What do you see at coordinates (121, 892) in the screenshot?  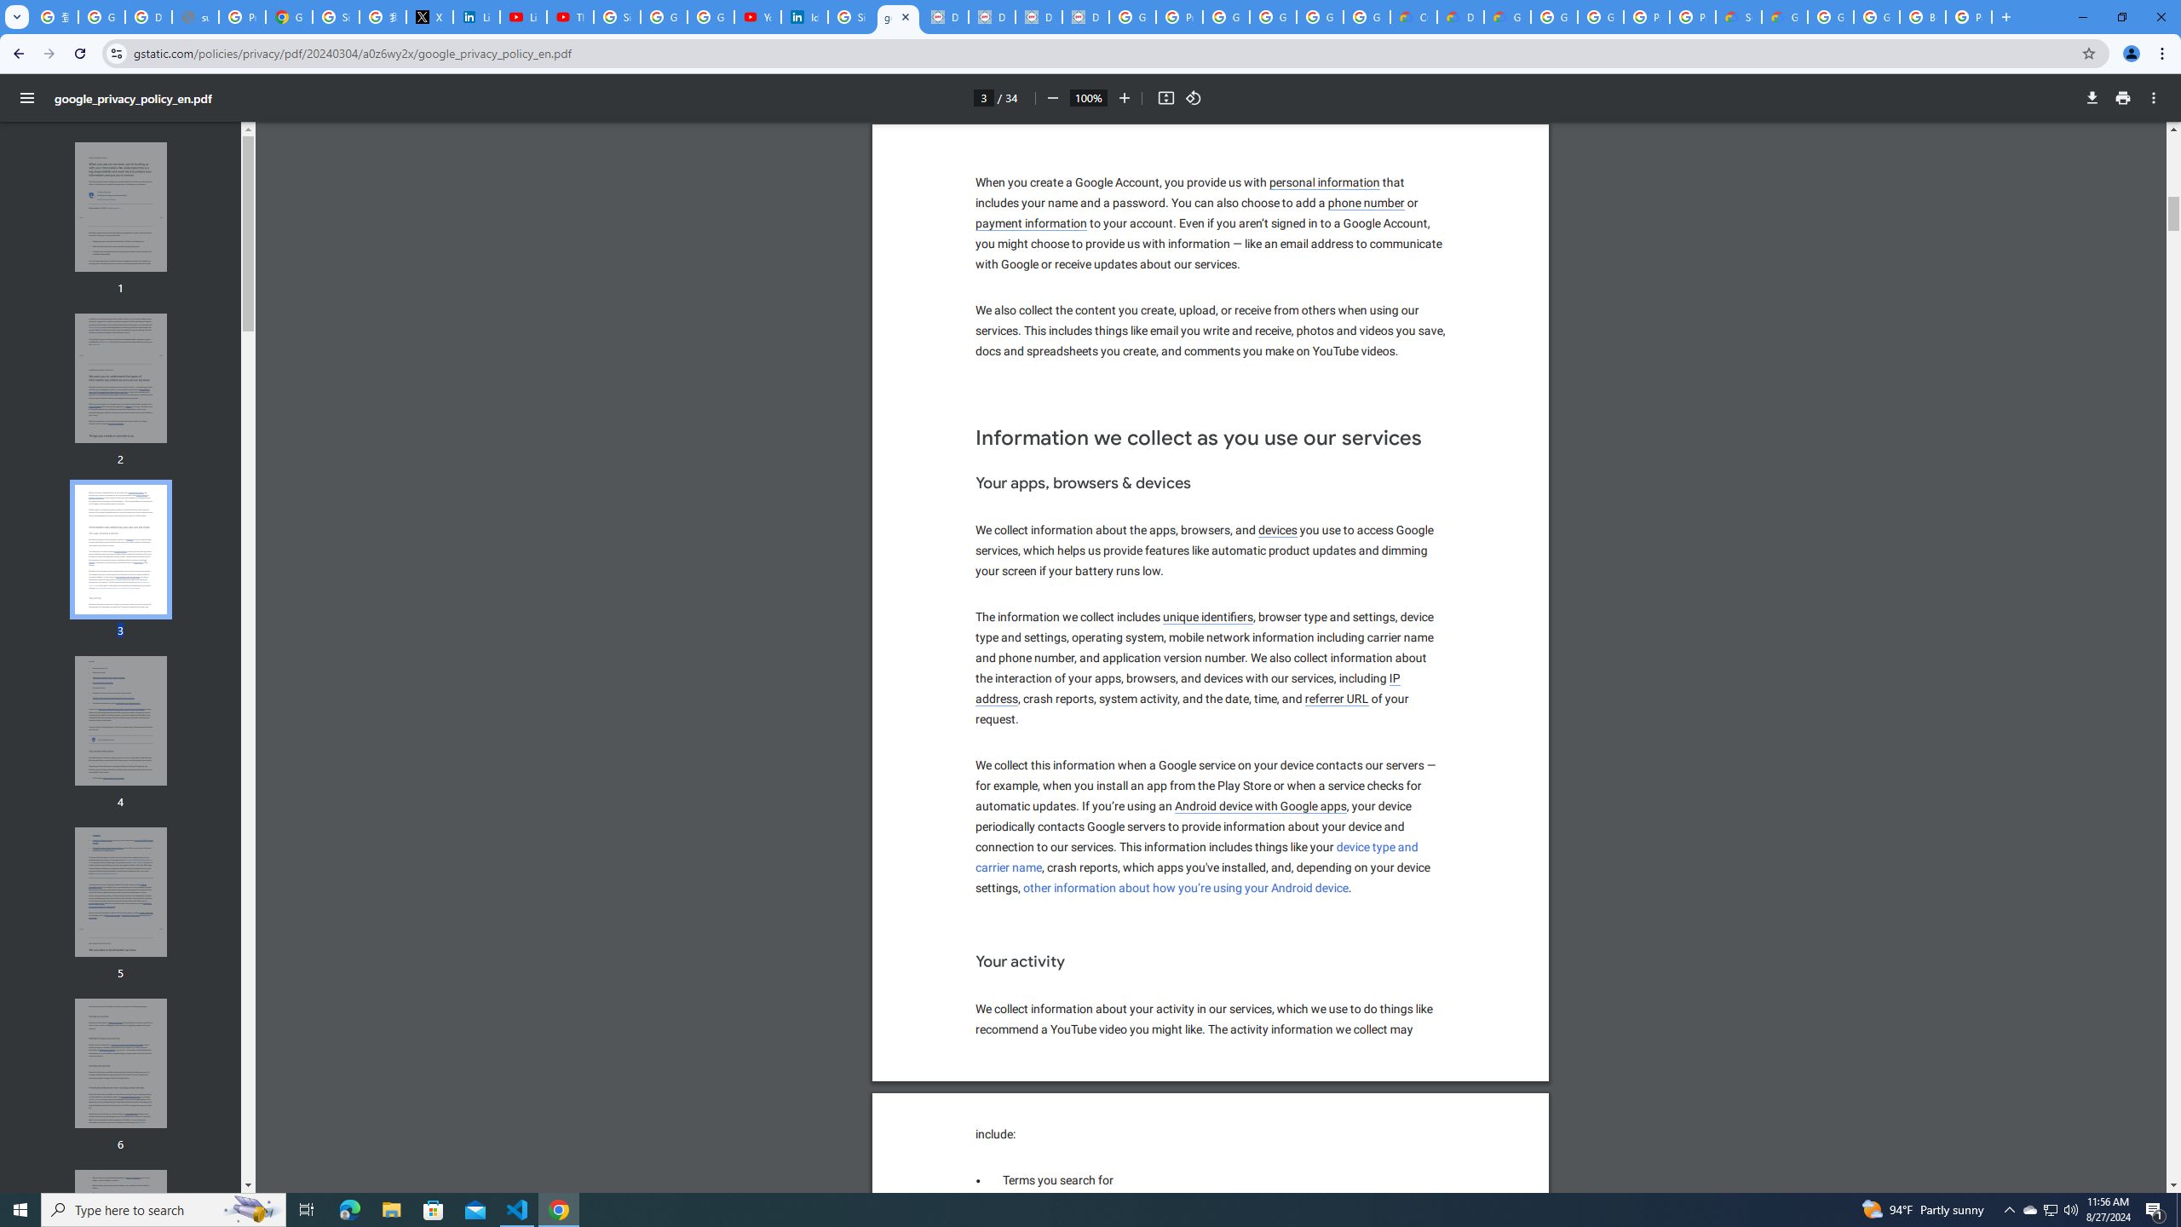 I see `Thumbnail for page 5` at bounding box center [121, 892].